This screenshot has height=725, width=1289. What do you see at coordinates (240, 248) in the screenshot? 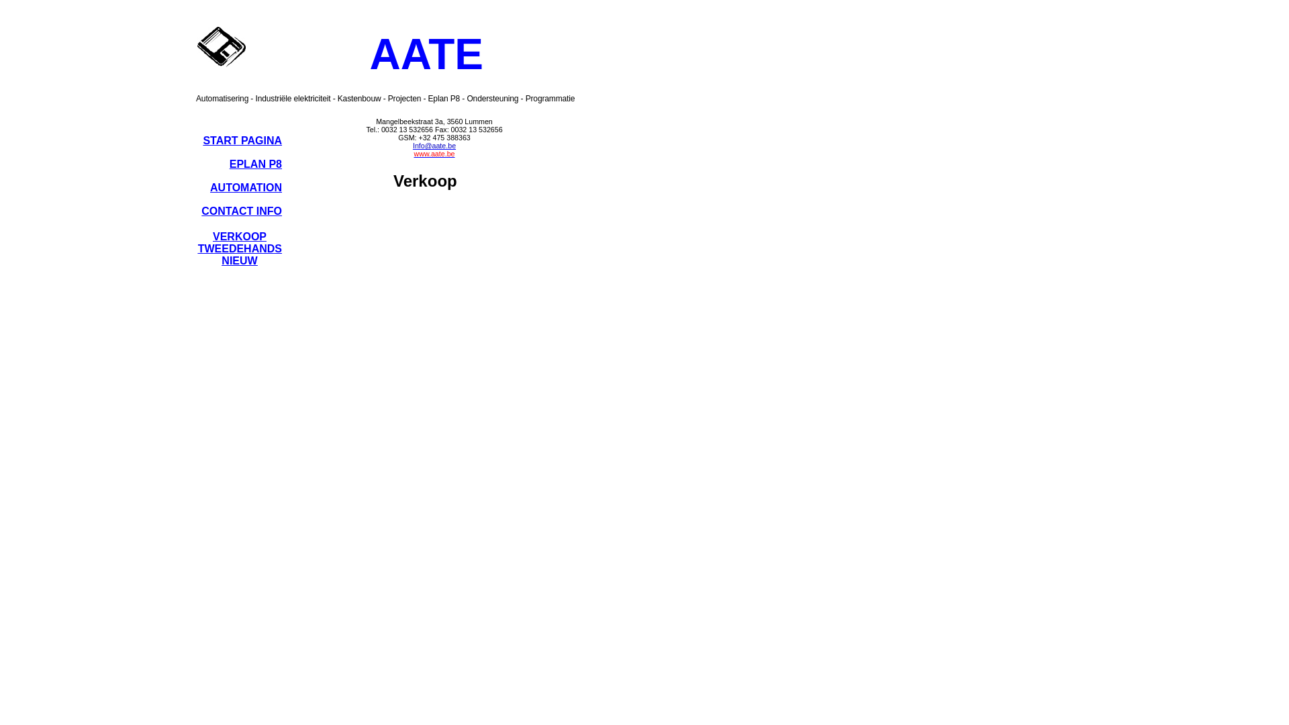
I see `TWEEDEHANDS` at bounding box center [240, 248].